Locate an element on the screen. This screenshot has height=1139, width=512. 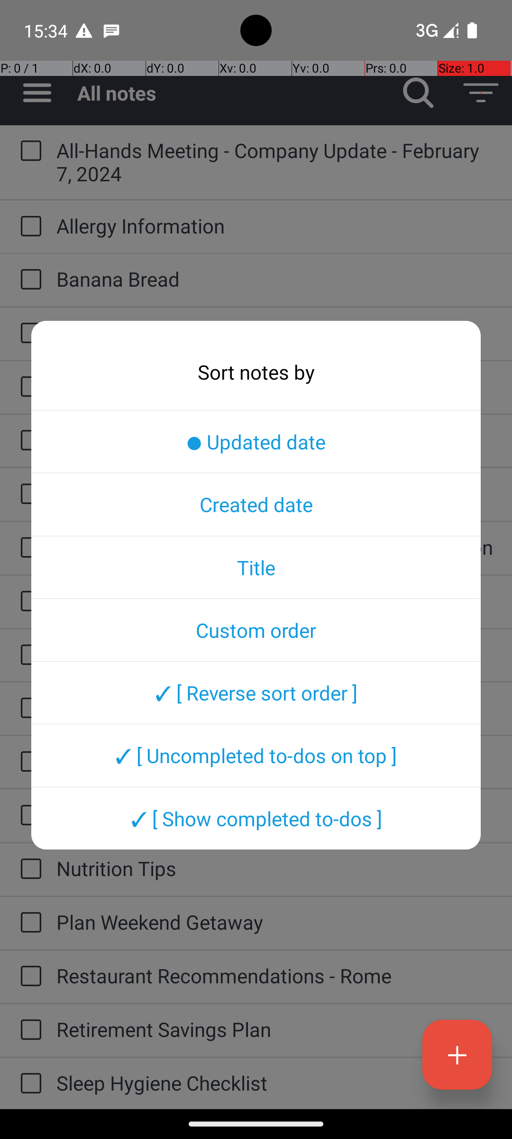
✓ [ Show completed to-dos ] is located at coordinates (256, 818).